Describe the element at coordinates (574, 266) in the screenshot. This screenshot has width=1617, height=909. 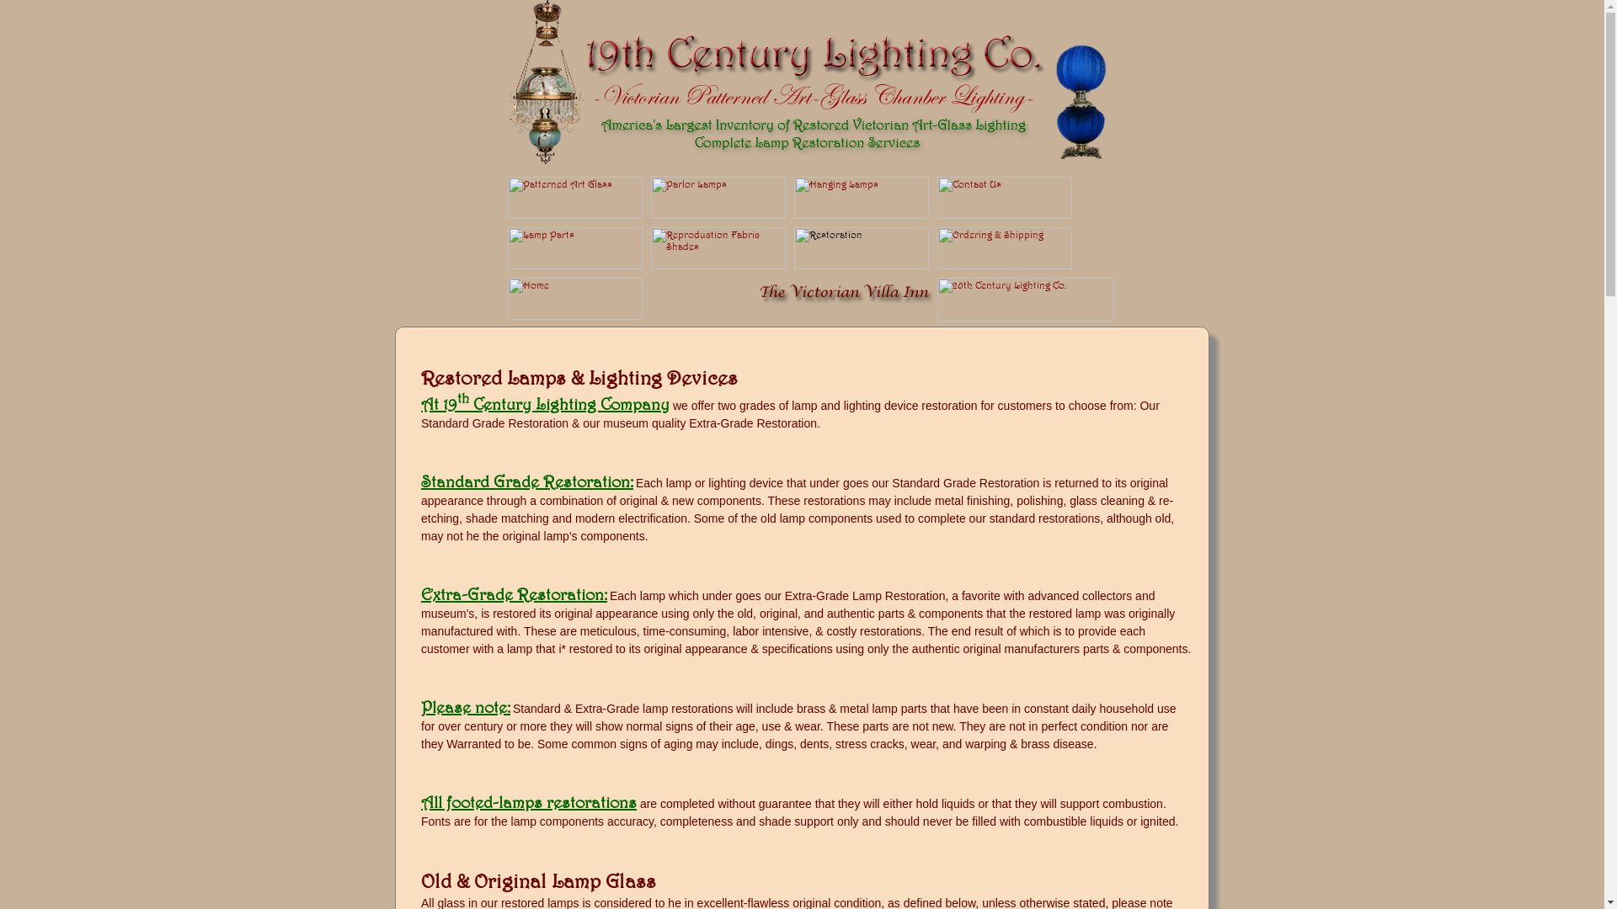
I see `Lamp Parts` at that location.